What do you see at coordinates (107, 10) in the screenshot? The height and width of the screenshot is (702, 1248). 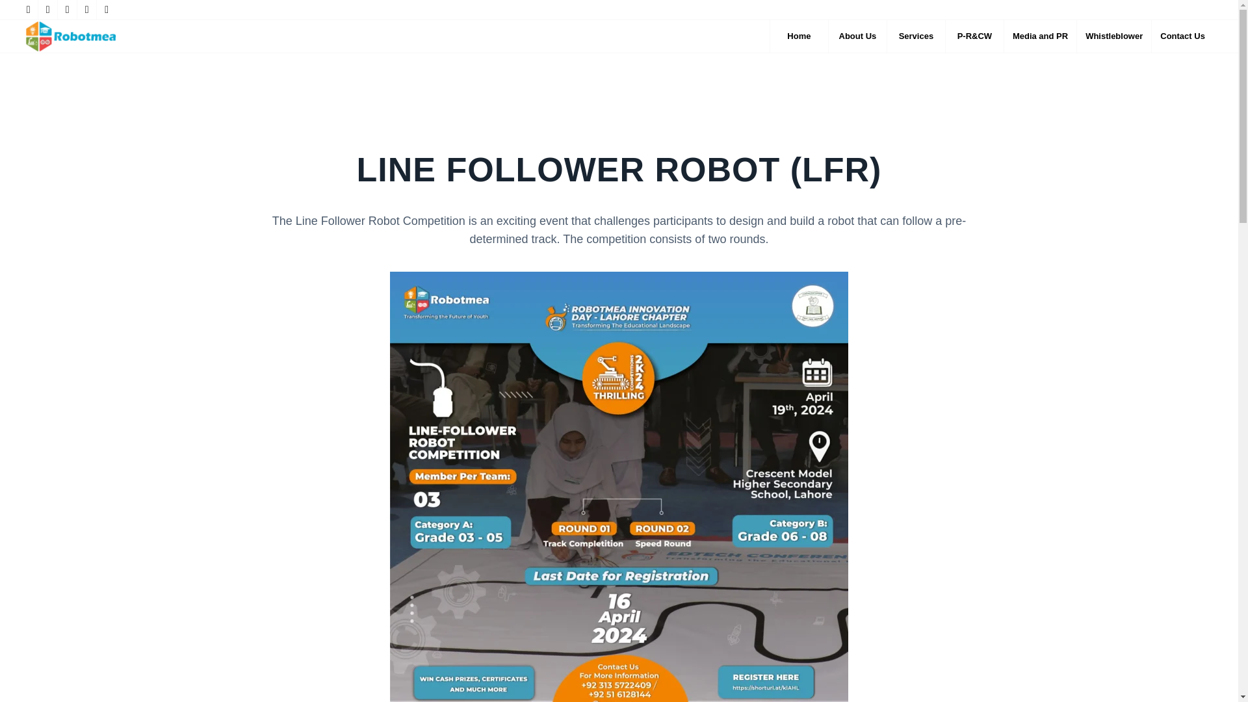 I see `Instagram` at bounding box center [107, 10].